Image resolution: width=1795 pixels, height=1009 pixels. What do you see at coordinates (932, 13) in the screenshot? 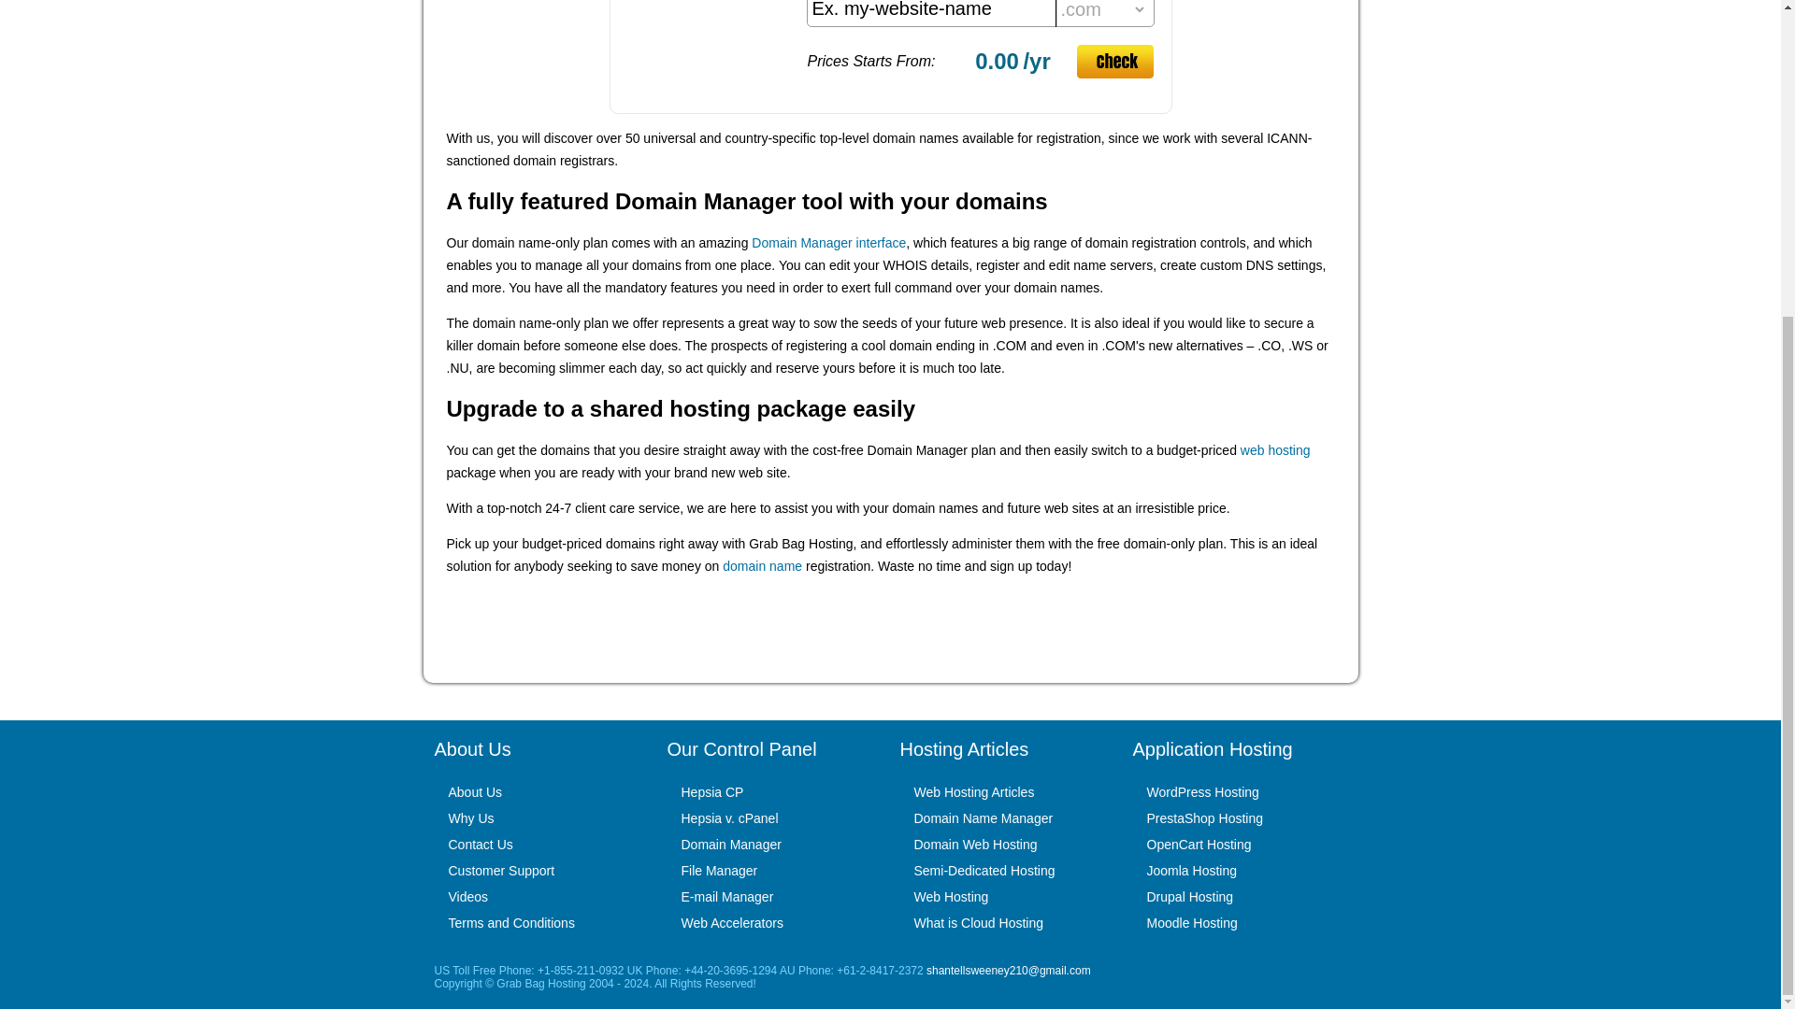
I see `Ex. my-website-name` at bounding box center [932, 13].